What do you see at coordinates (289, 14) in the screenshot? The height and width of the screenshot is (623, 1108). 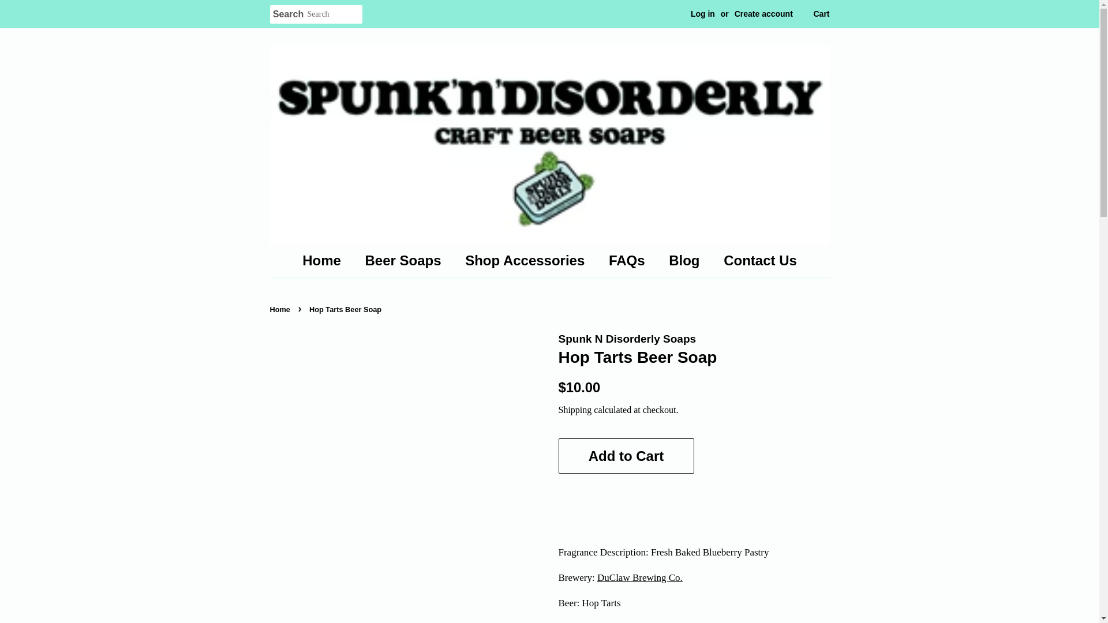 I see `Search` at bounding box center [289, 14].